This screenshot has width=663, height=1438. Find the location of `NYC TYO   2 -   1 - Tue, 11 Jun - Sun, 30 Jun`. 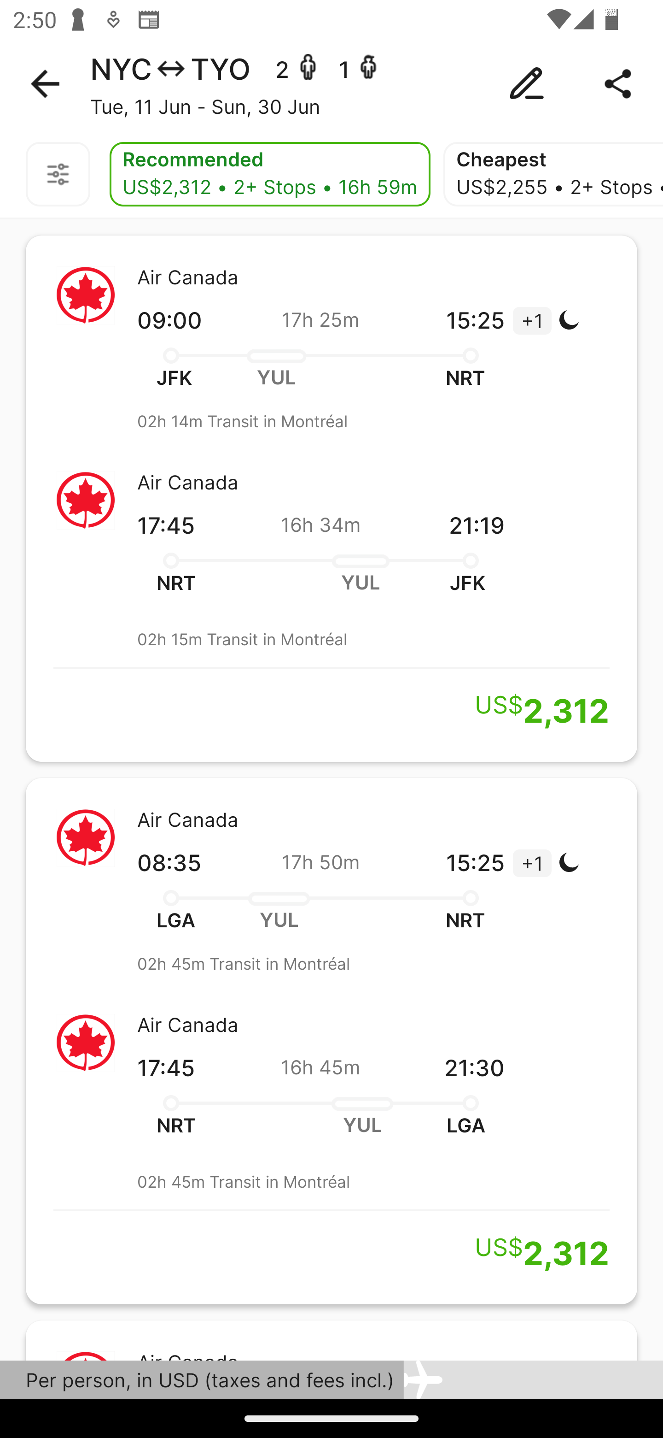

NYC TYO   2 -   1 - Tue, 11 Jun - Sun, 30 Jun is located at coordinates (331, 84).